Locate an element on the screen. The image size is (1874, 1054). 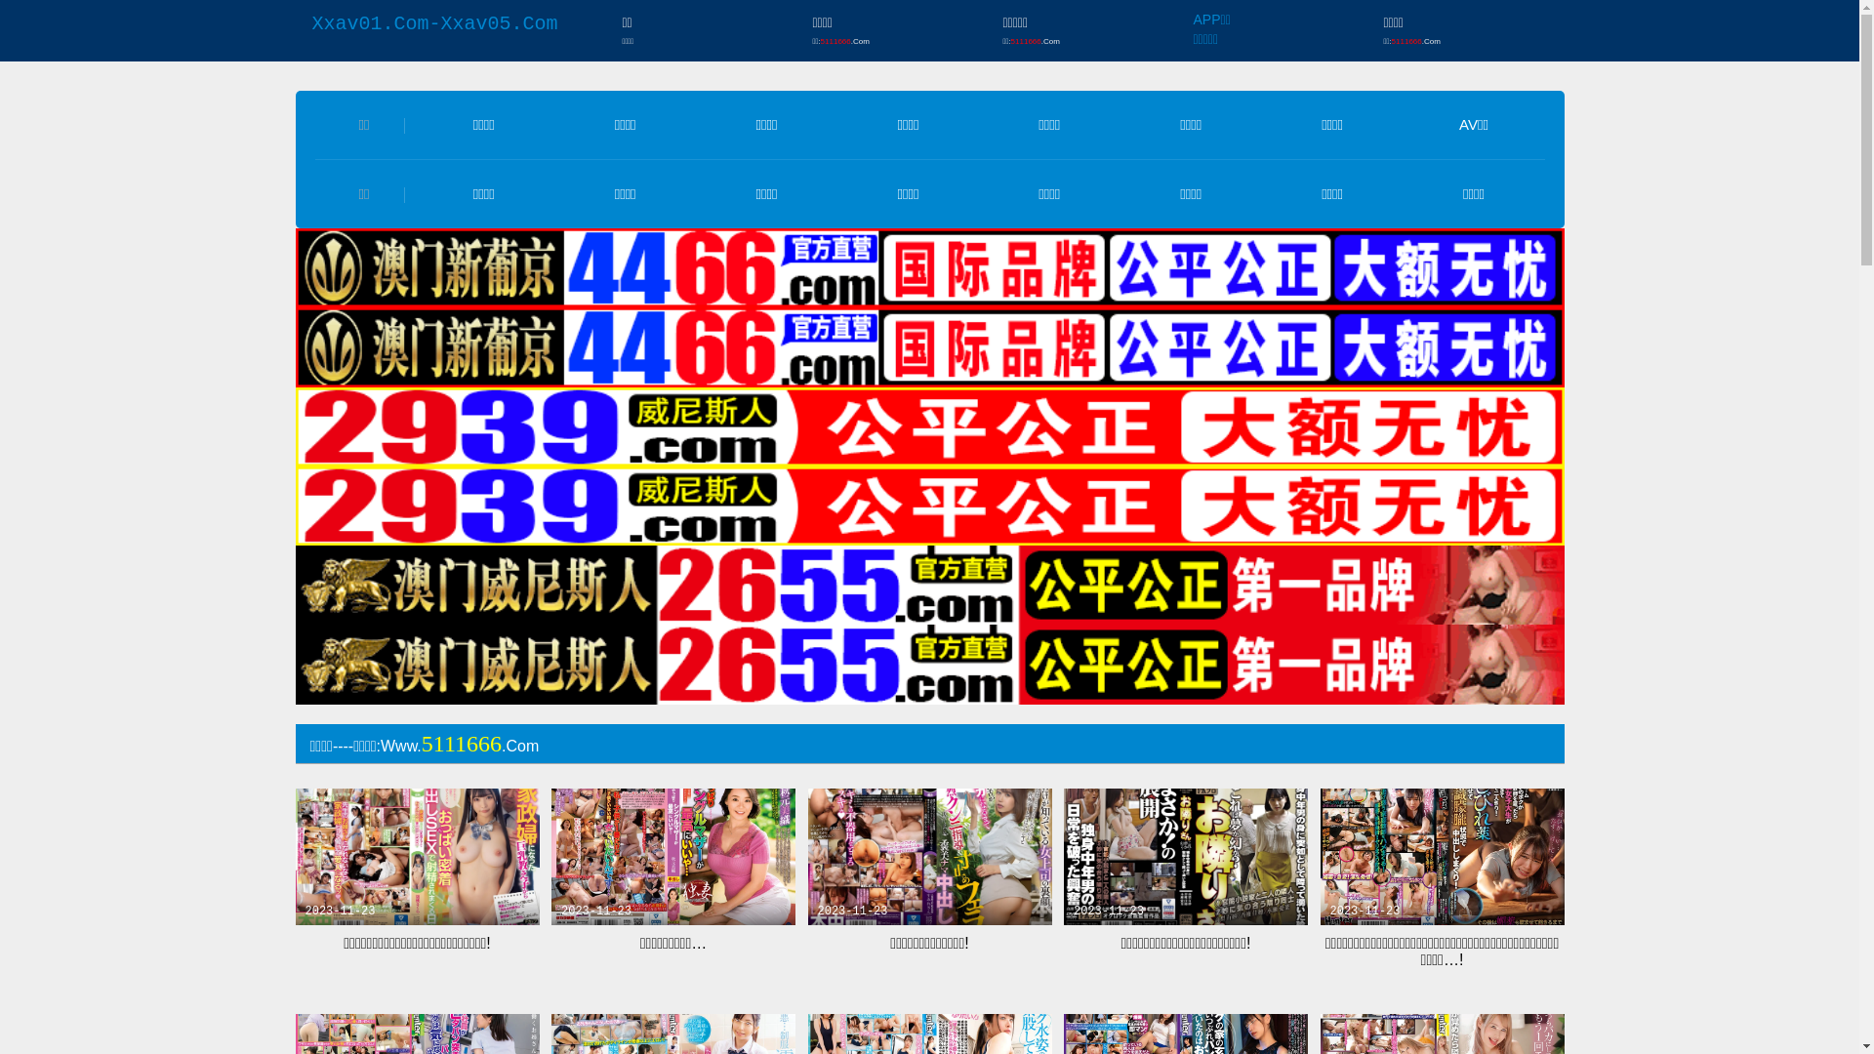
2023-11-23 is located at coordinates (930, 857).